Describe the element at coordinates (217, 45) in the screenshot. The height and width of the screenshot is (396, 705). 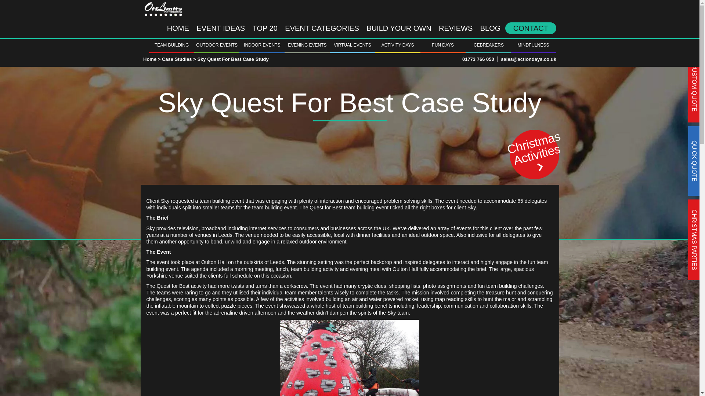
I see `OUTDOOR EVENTS` at that location.